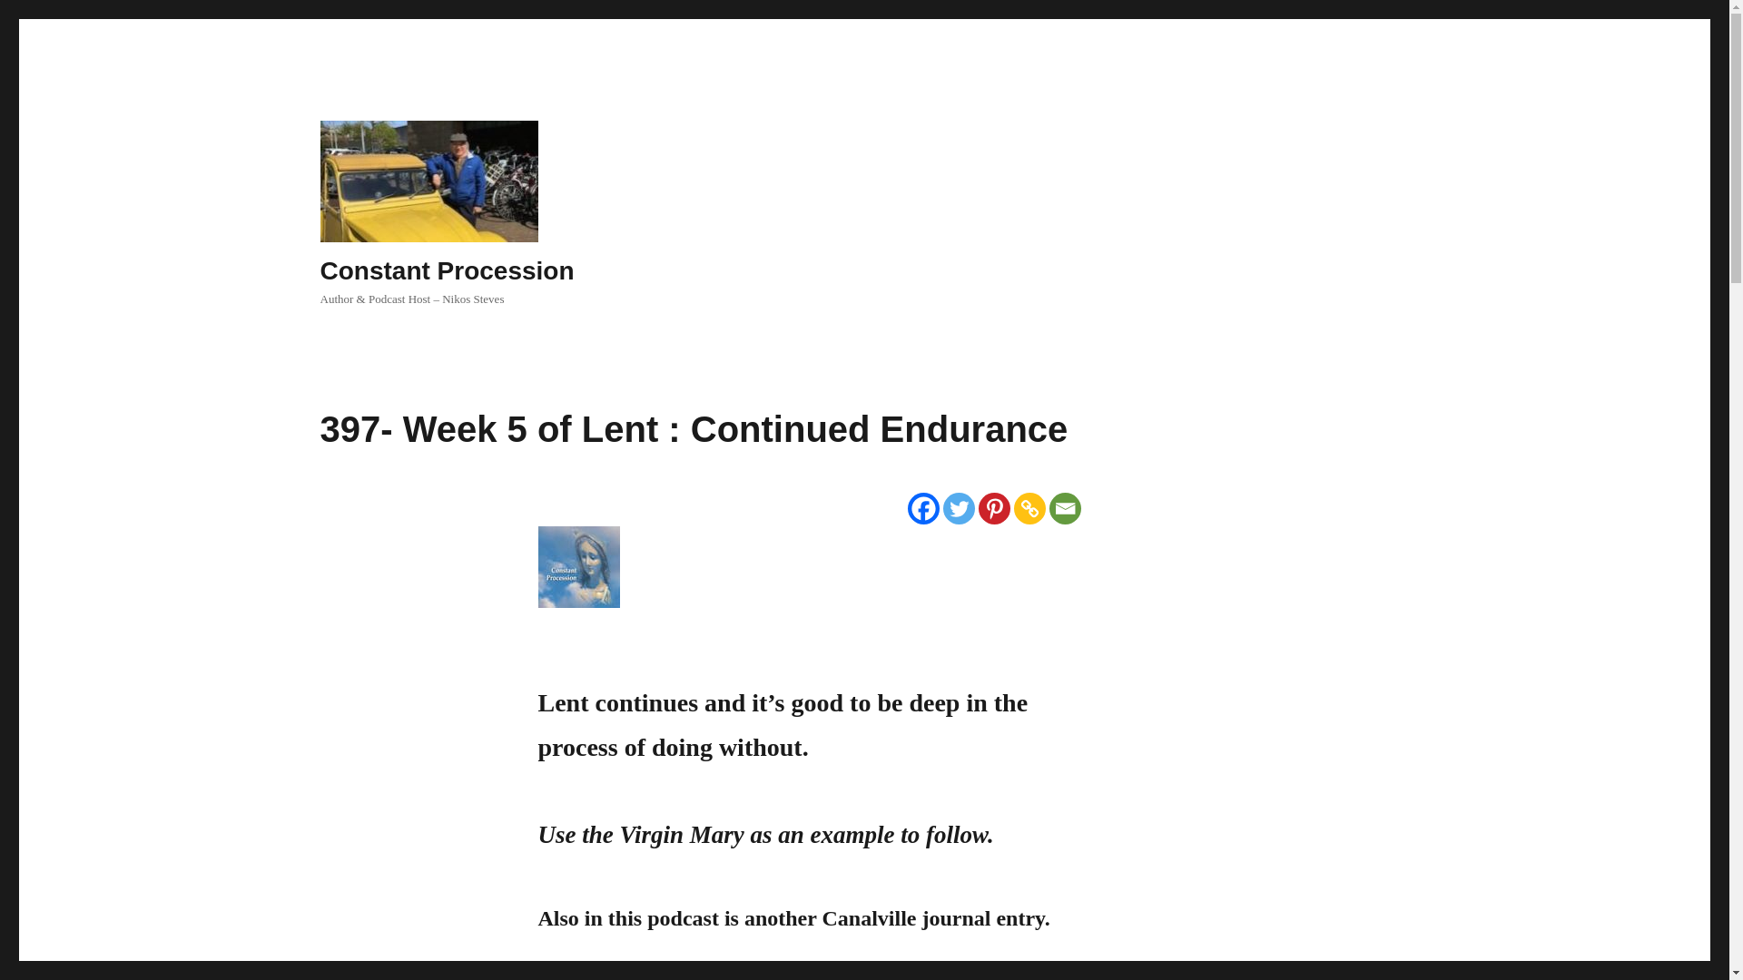 This screenshot has height=980, width=1743. What do you see at coordinates (959, 508) in the screenshot?
I see `Twitter` at bounding box center [959, 508].